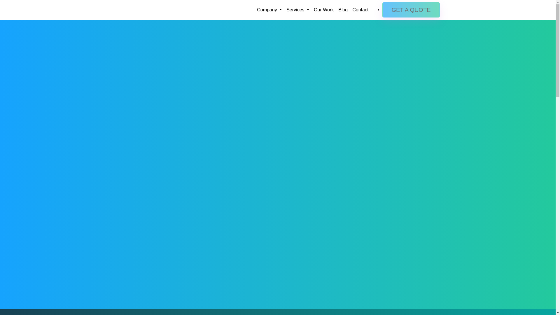  I want to click on Company, so click(269, 10).